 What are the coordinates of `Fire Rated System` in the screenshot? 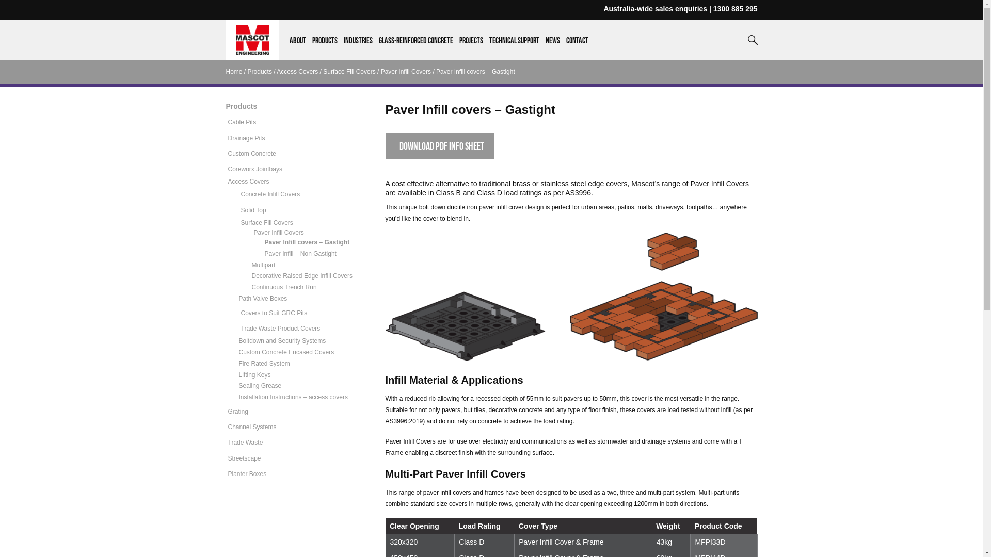 It's located at (264, 364).